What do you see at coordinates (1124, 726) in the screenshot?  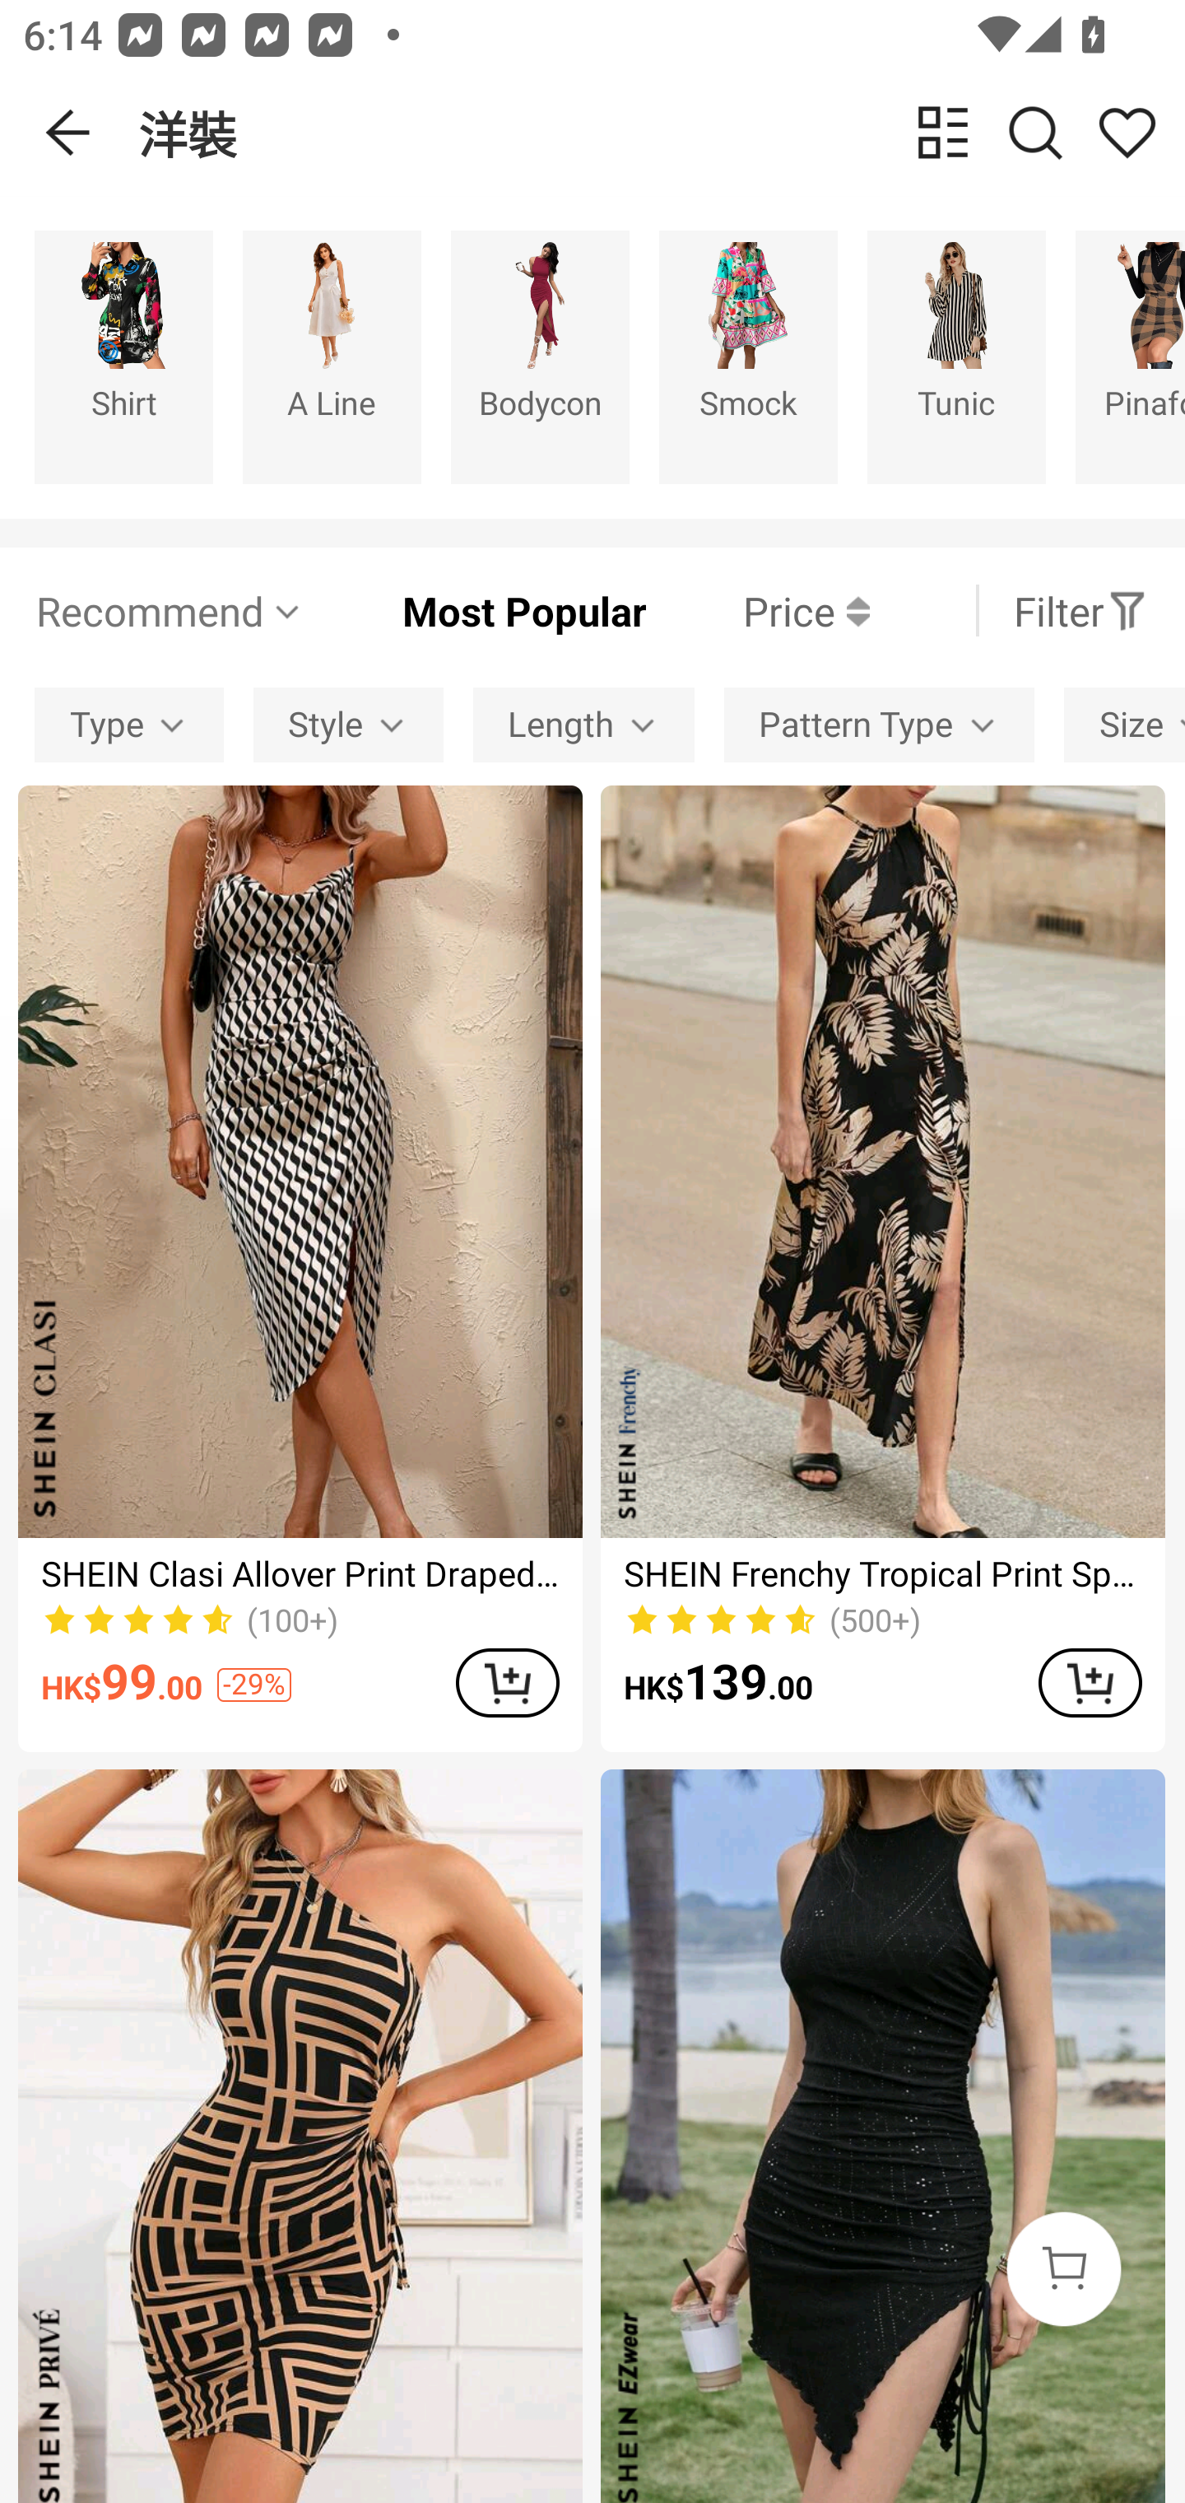 I see `Size` at bounding box center [1124, 726].